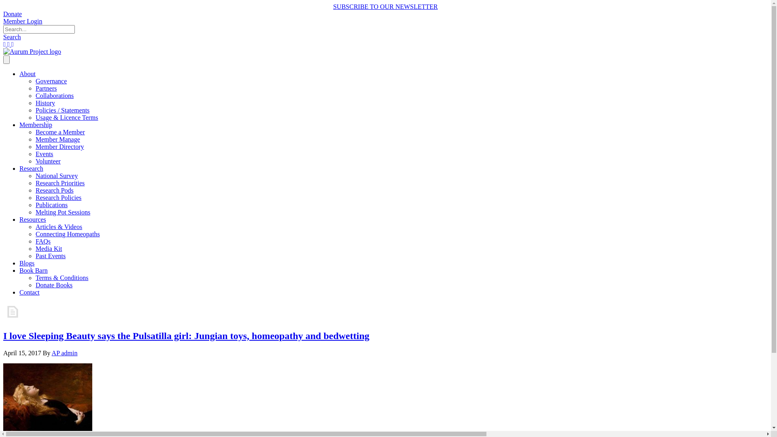  I want to click on About, so click(28, 74).